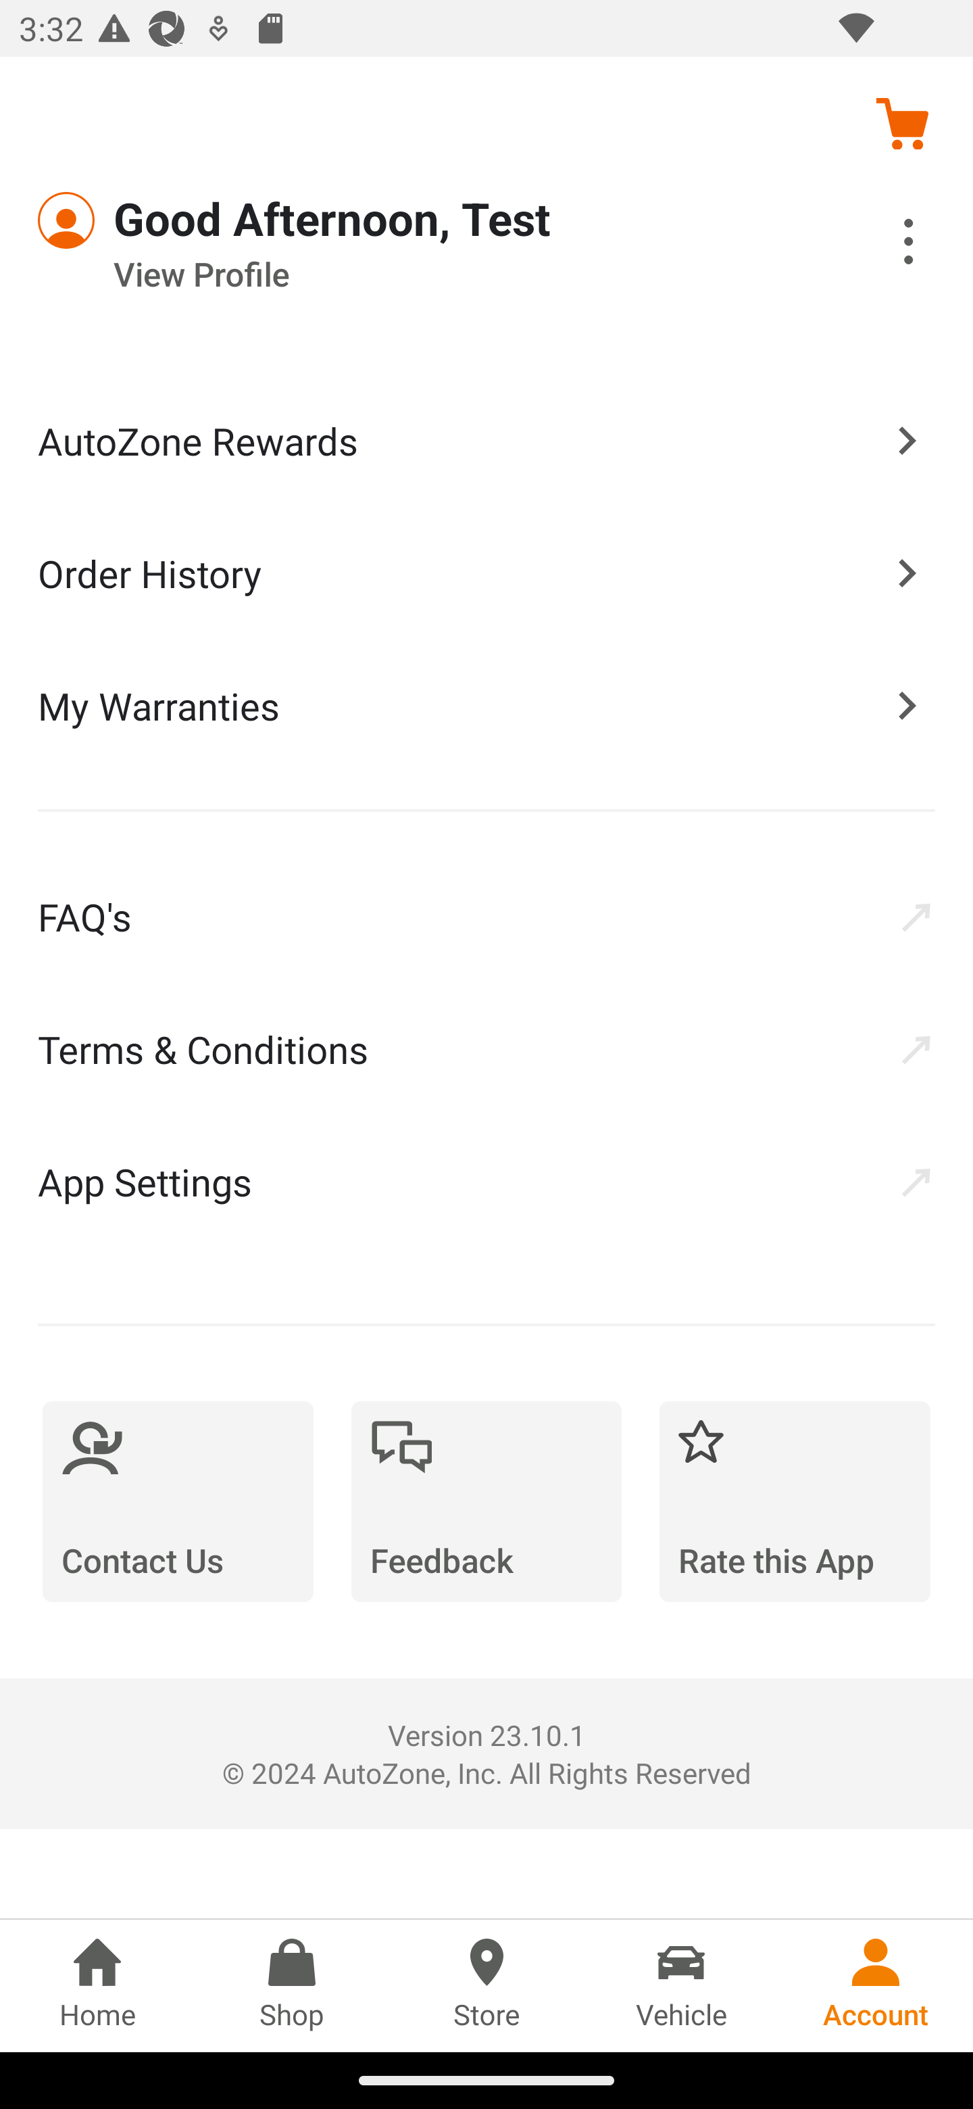  What do you see at coordinates (876, 1985) in the screenshot?
I see `Account` at bounding box center [876, 1985].